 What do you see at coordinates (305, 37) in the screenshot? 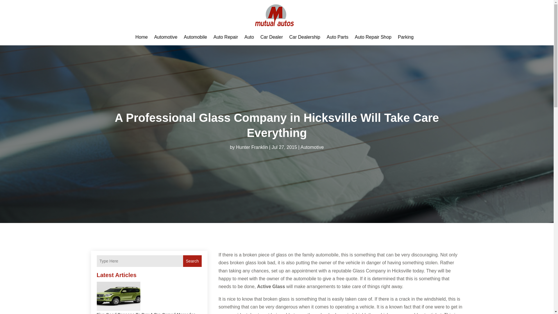
I see `Car Dealership` at bounding box center [305, 37].